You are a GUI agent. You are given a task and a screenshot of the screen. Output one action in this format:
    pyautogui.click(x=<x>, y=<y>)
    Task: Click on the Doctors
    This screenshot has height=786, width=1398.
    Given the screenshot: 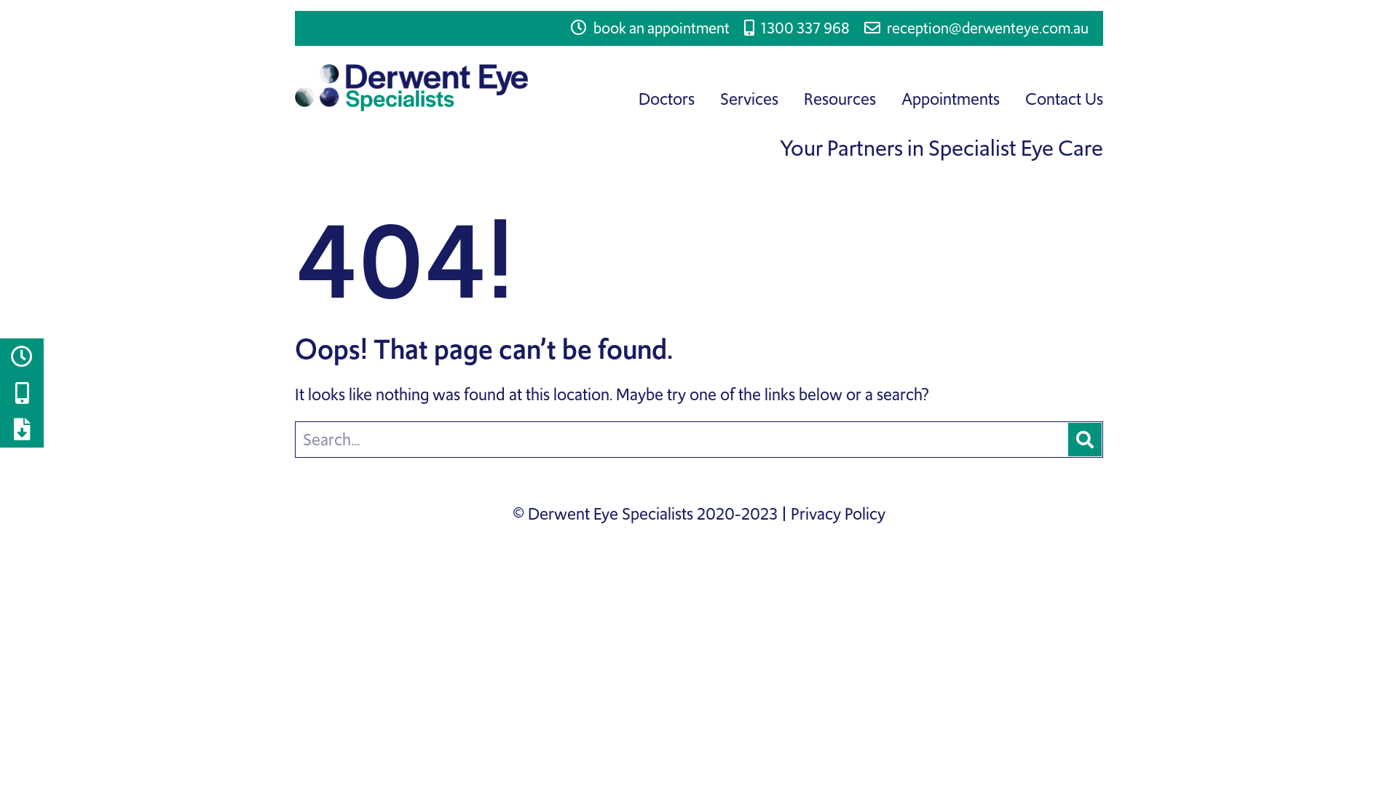 What is the action you would take?
    pyautogui.click(x=667, y=99)
    